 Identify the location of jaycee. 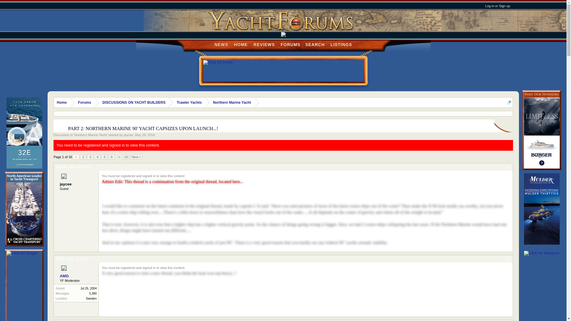
(498, 6).